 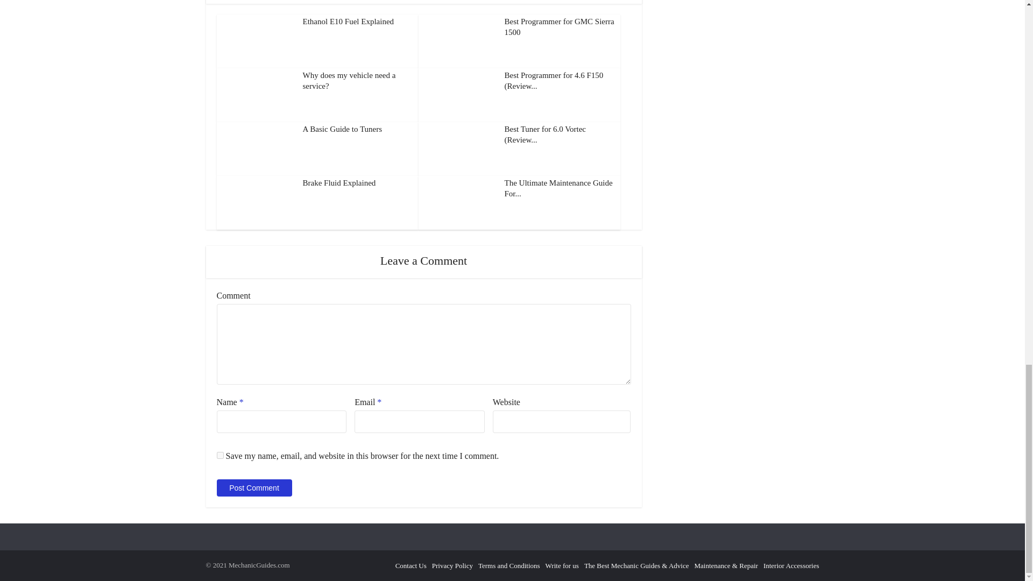 What do you see at coordinates (348, 22) in the screenshot?
I see `Ethanol E10 Fuel Explained` at bounding box center [348, 22].